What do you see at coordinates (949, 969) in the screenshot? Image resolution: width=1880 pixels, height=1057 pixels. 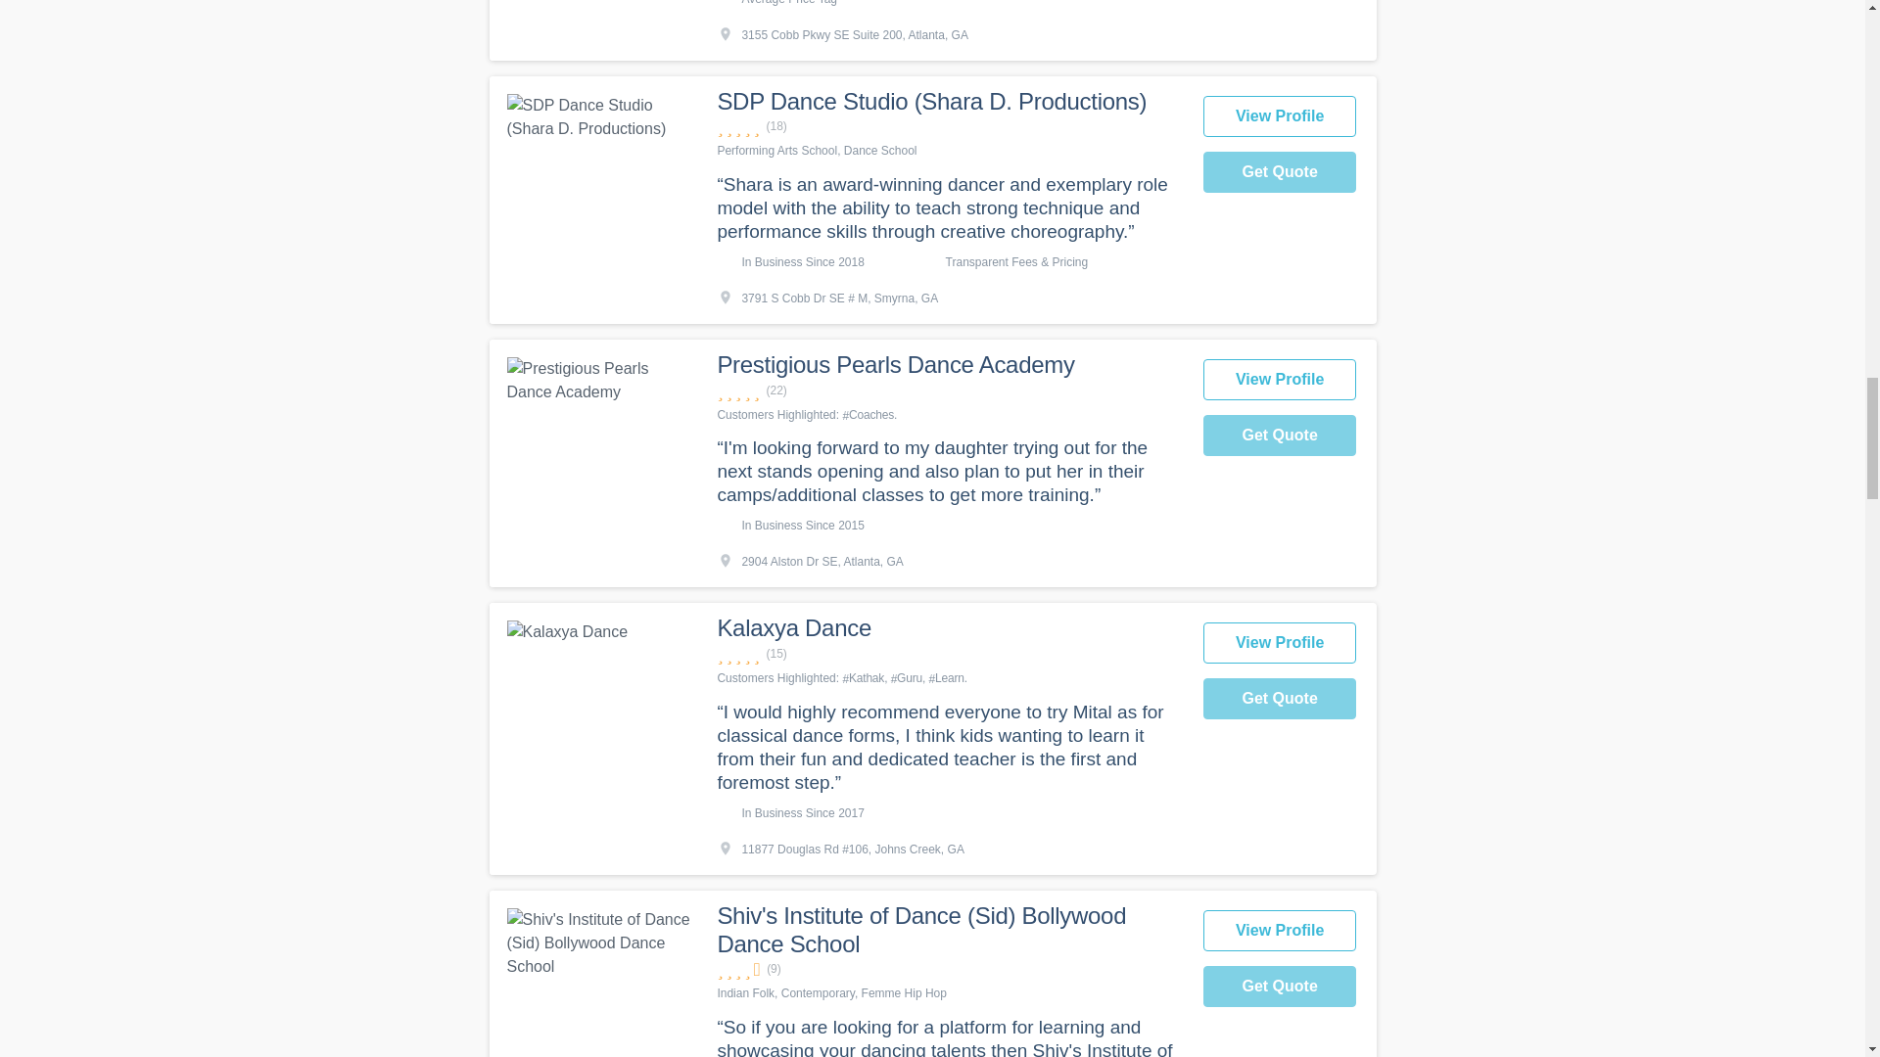 I see `4.6` at bounding box center [949, 969].